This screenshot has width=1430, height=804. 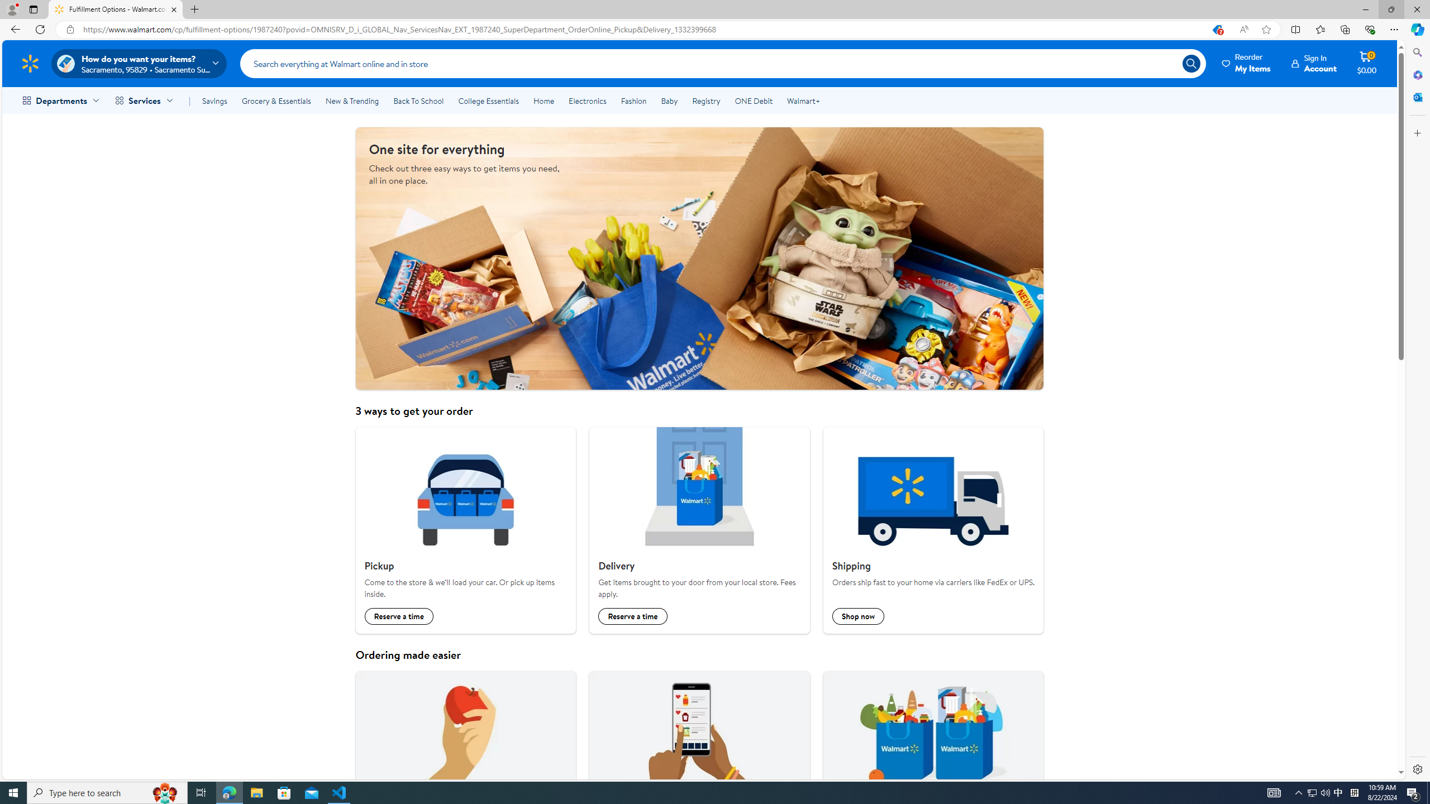 I want to click on Electronics, so click(x=588, y=100).